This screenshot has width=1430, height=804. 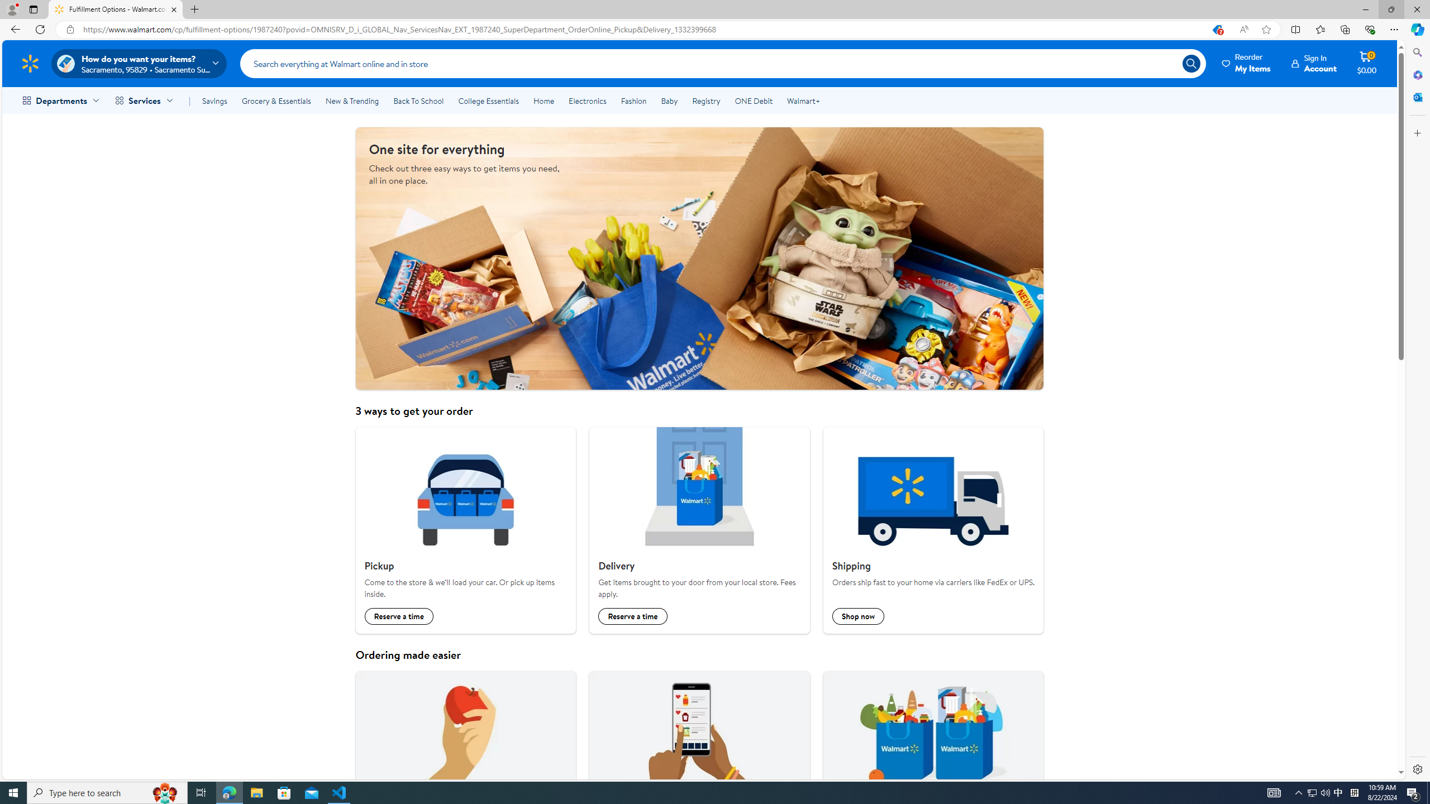 I want to click on Electronics, so click(x=588, y=100).